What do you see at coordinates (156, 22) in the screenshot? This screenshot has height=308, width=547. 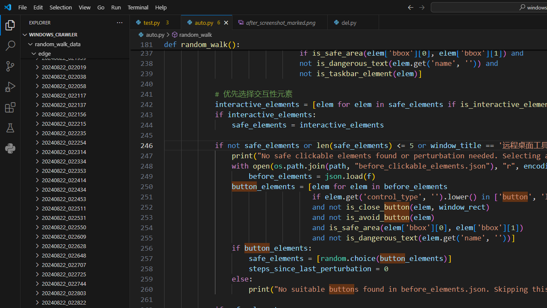 I see `test.py` at bounding box center [156, 22].